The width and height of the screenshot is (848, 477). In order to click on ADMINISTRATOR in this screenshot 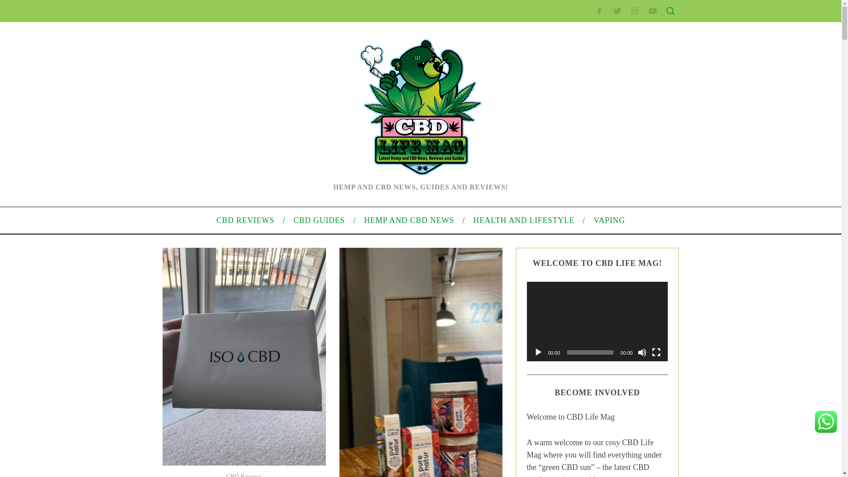, I will do `click(243, 48)`.